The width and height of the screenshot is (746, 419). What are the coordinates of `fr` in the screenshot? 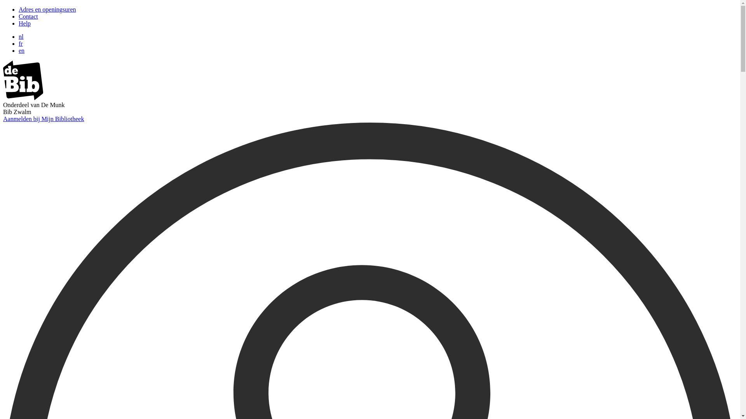 It's located at (21, 43).